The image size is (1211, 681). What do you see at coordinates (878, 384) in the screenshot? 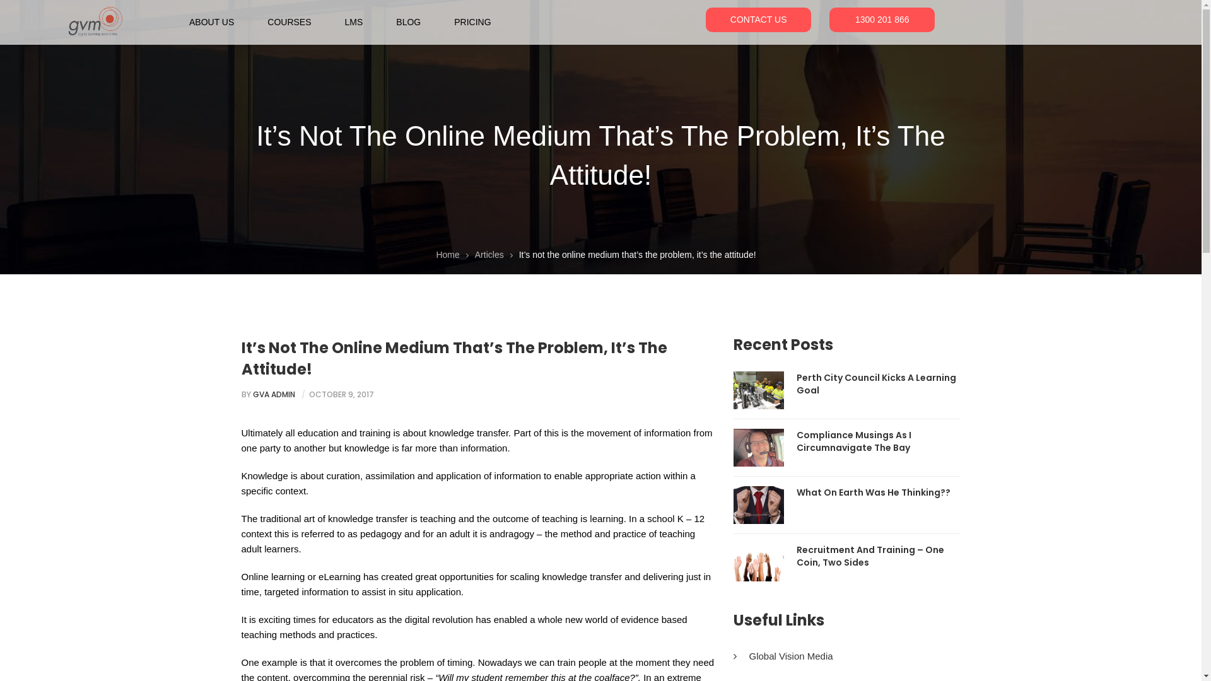
I see `Perth City Council Kicks A Learning Goal` at bounding box center [878, 384].